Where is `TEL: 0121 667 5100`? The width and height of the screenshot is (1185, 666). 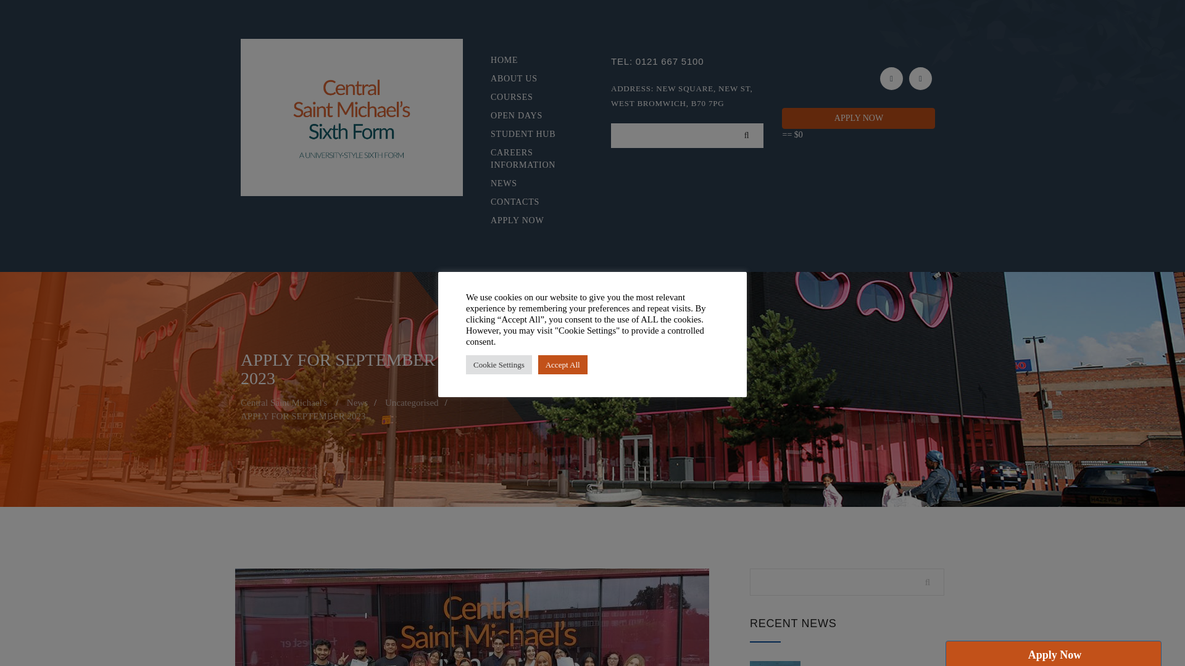
TEL: 0121 667 5100 is located at coordinates (688, 62).